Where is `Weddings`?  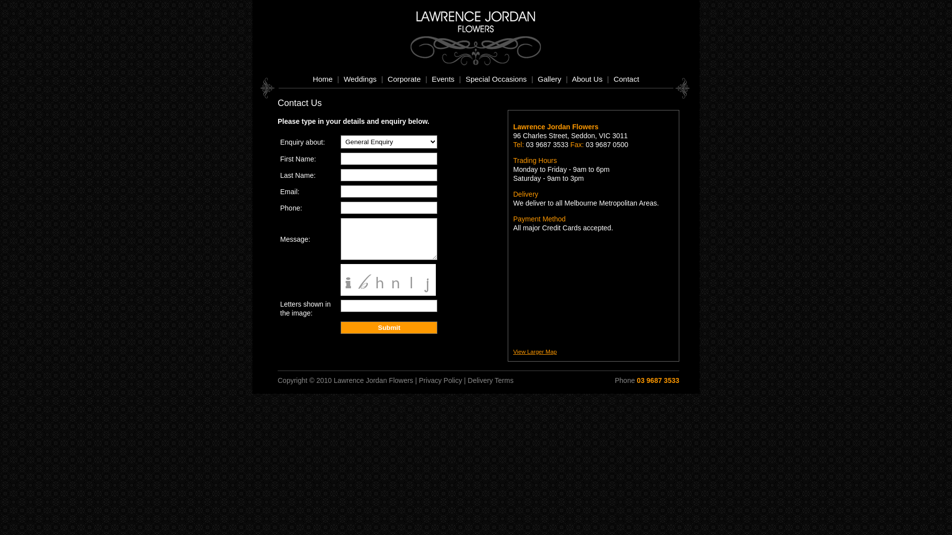
Weddings is located at coordinates (360, 79).